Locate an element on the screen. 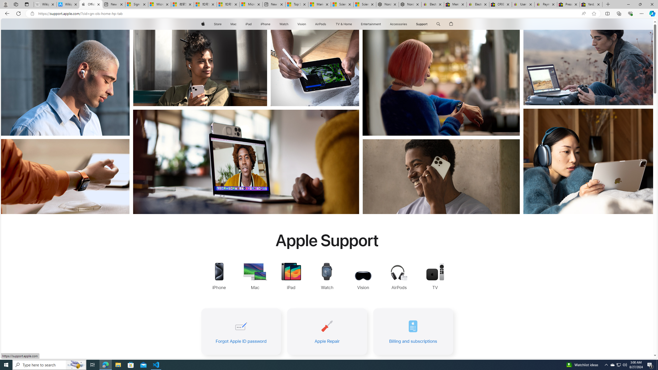 Image resolution: width=658 pixels, height=370 pixels. Microsoft Services Agreement is located at coordinates (159, 4).